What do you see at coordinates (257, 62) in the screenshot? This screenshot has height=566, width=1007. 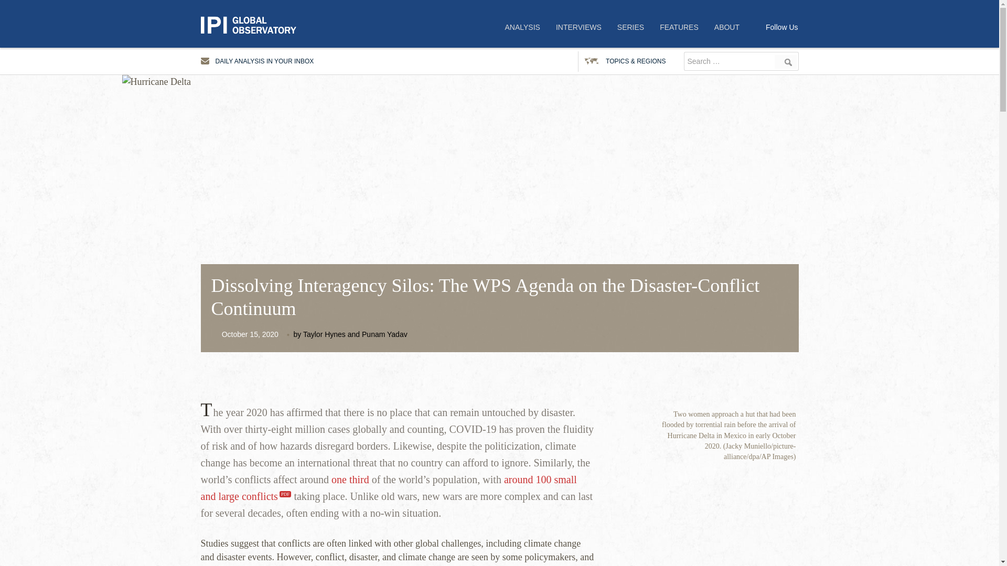 I see `DAILY ANALYSIS IN YOUR INBOX` at bounding box center [257, 62].